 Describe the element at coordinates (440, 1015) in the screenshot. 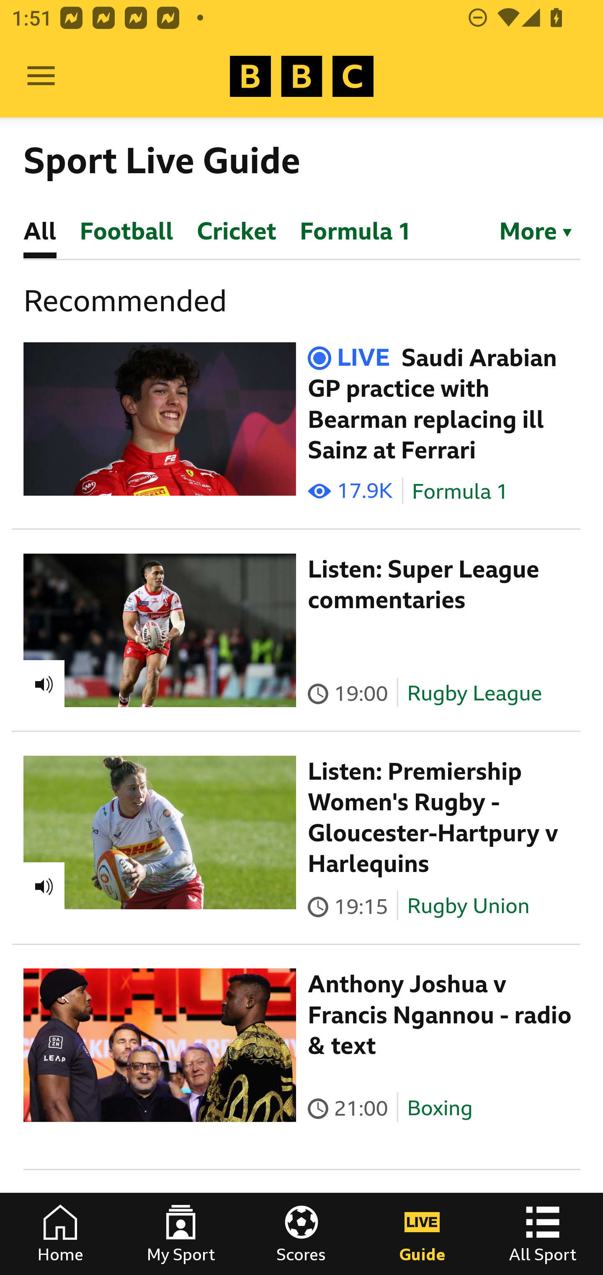

I see `Anthony Joshua v Francis Ngannou - radio & text` at that location.